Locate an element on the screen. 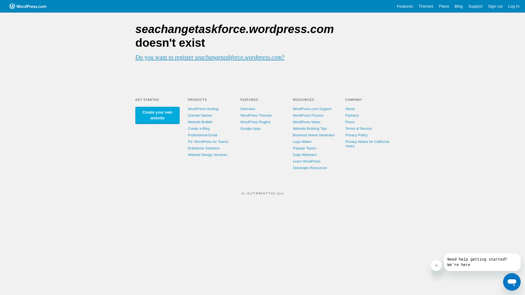  Close message is located at coordinates (436, 265).